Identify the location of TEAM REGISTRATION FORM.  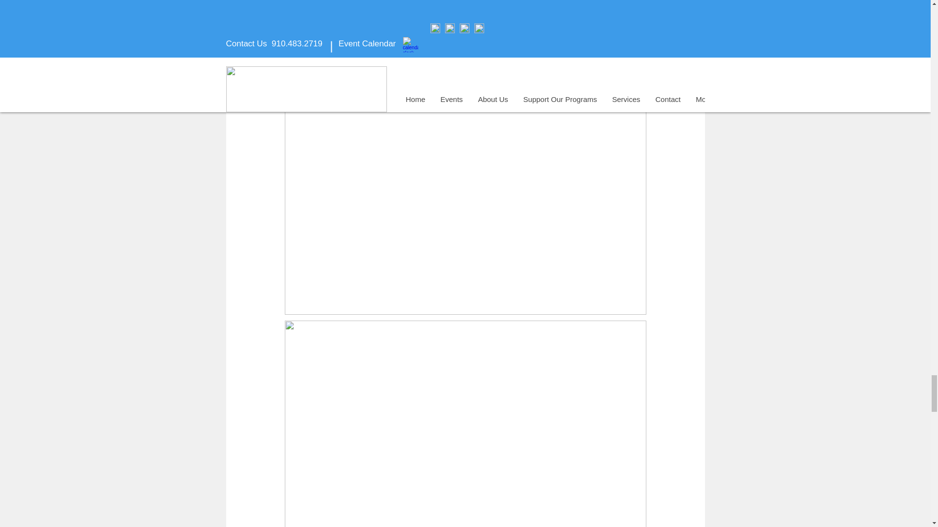
(345, 18).